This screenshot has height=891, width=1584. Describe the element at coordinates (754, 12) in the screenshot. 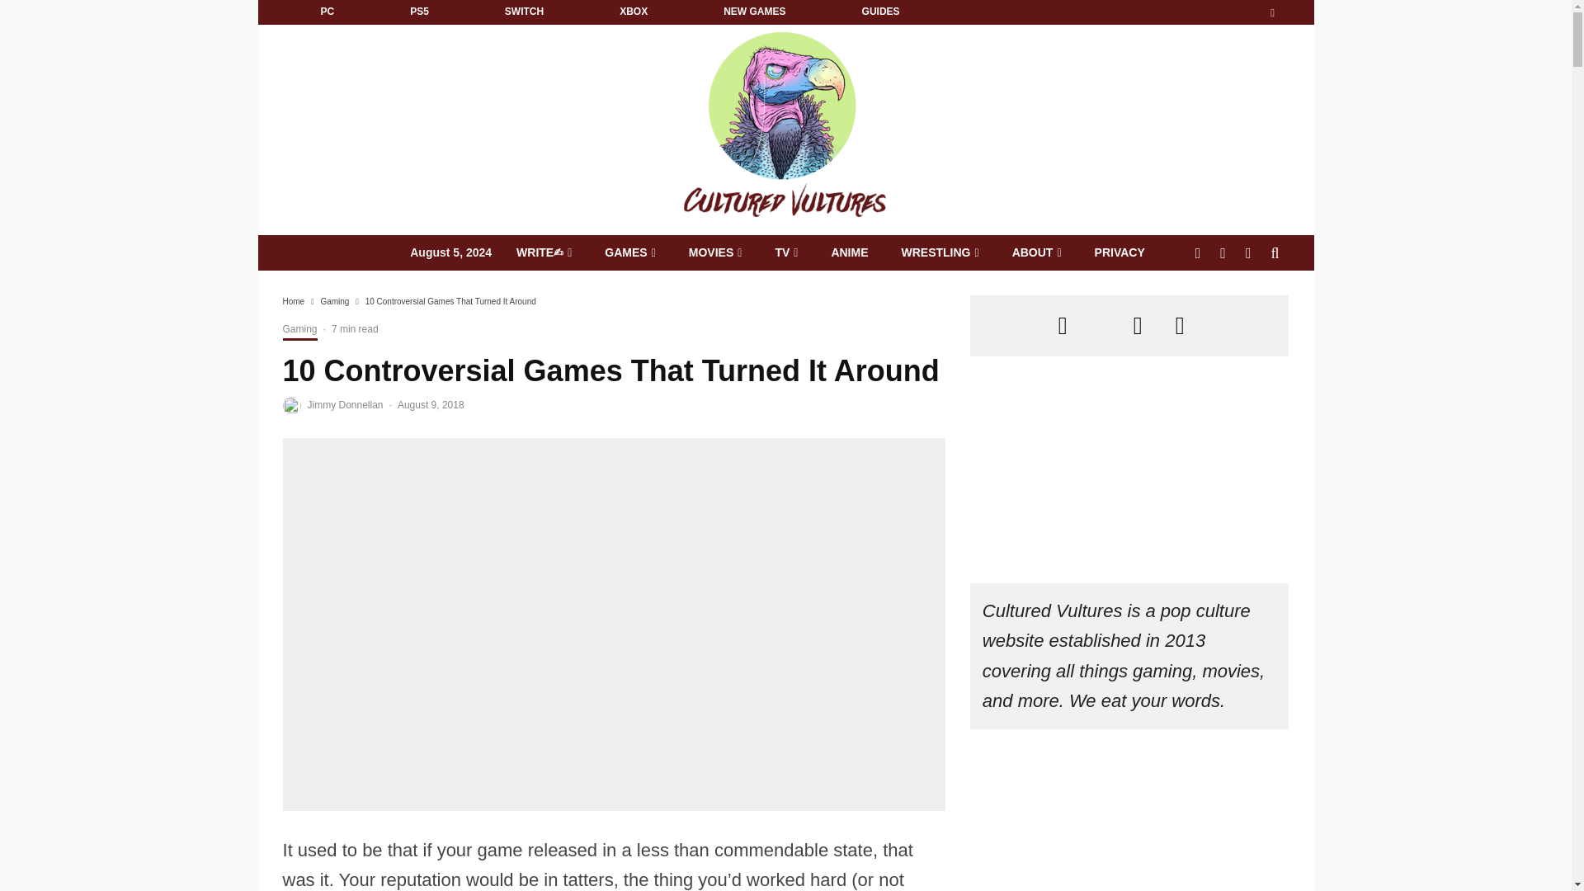

I see `New Games Coming Out` at that location.